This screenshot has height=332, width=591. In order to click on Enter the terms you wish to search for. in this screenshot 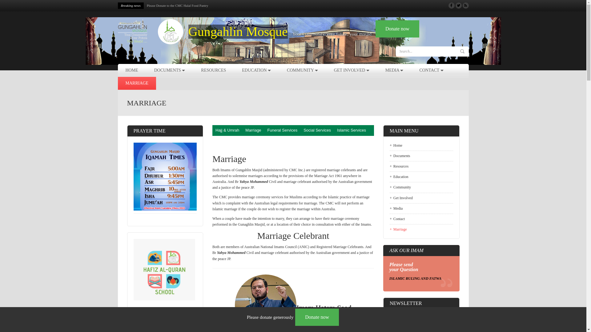, I will do `click(428, 52)`.